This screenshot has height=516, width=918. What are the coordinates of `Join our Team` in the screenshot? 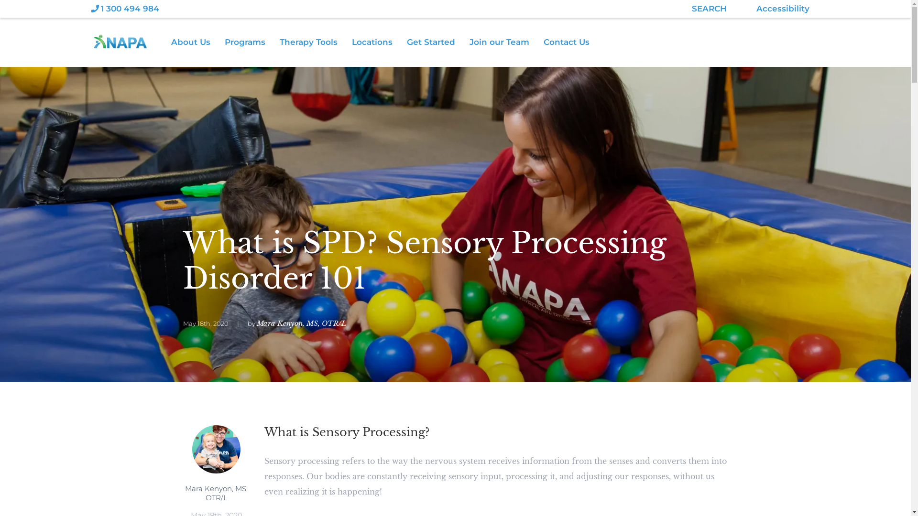 It's located at (507, 42).